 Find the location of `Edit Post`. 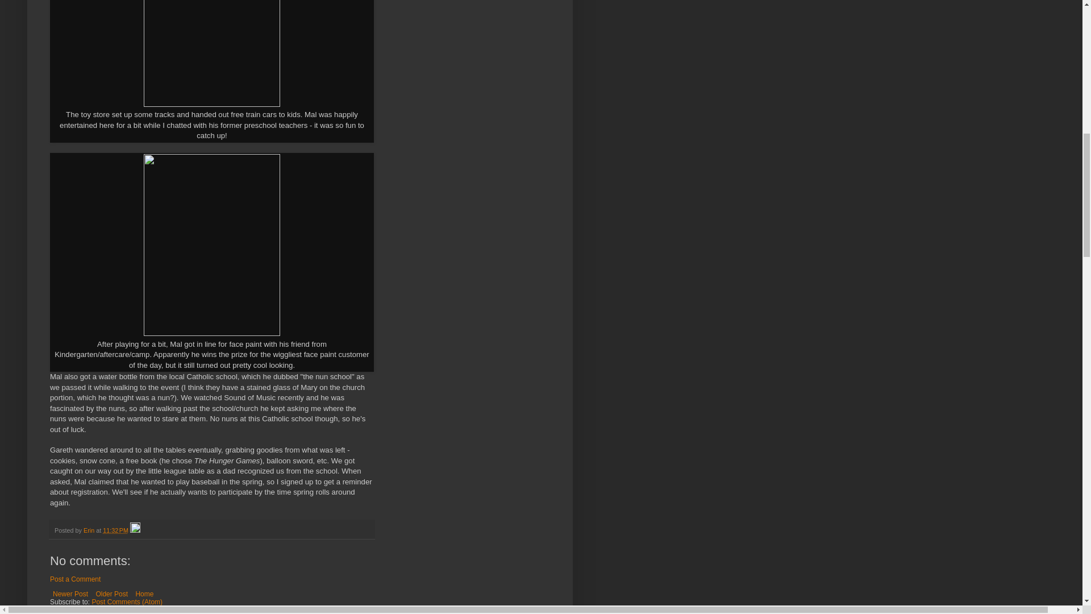

Edit Post is located at coordinates (135, 530).